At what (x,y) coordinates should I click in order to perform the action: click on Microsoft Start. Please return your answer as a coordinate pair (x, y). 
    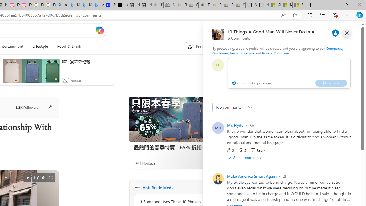
    Looking at the image, I should click on (286, 5).